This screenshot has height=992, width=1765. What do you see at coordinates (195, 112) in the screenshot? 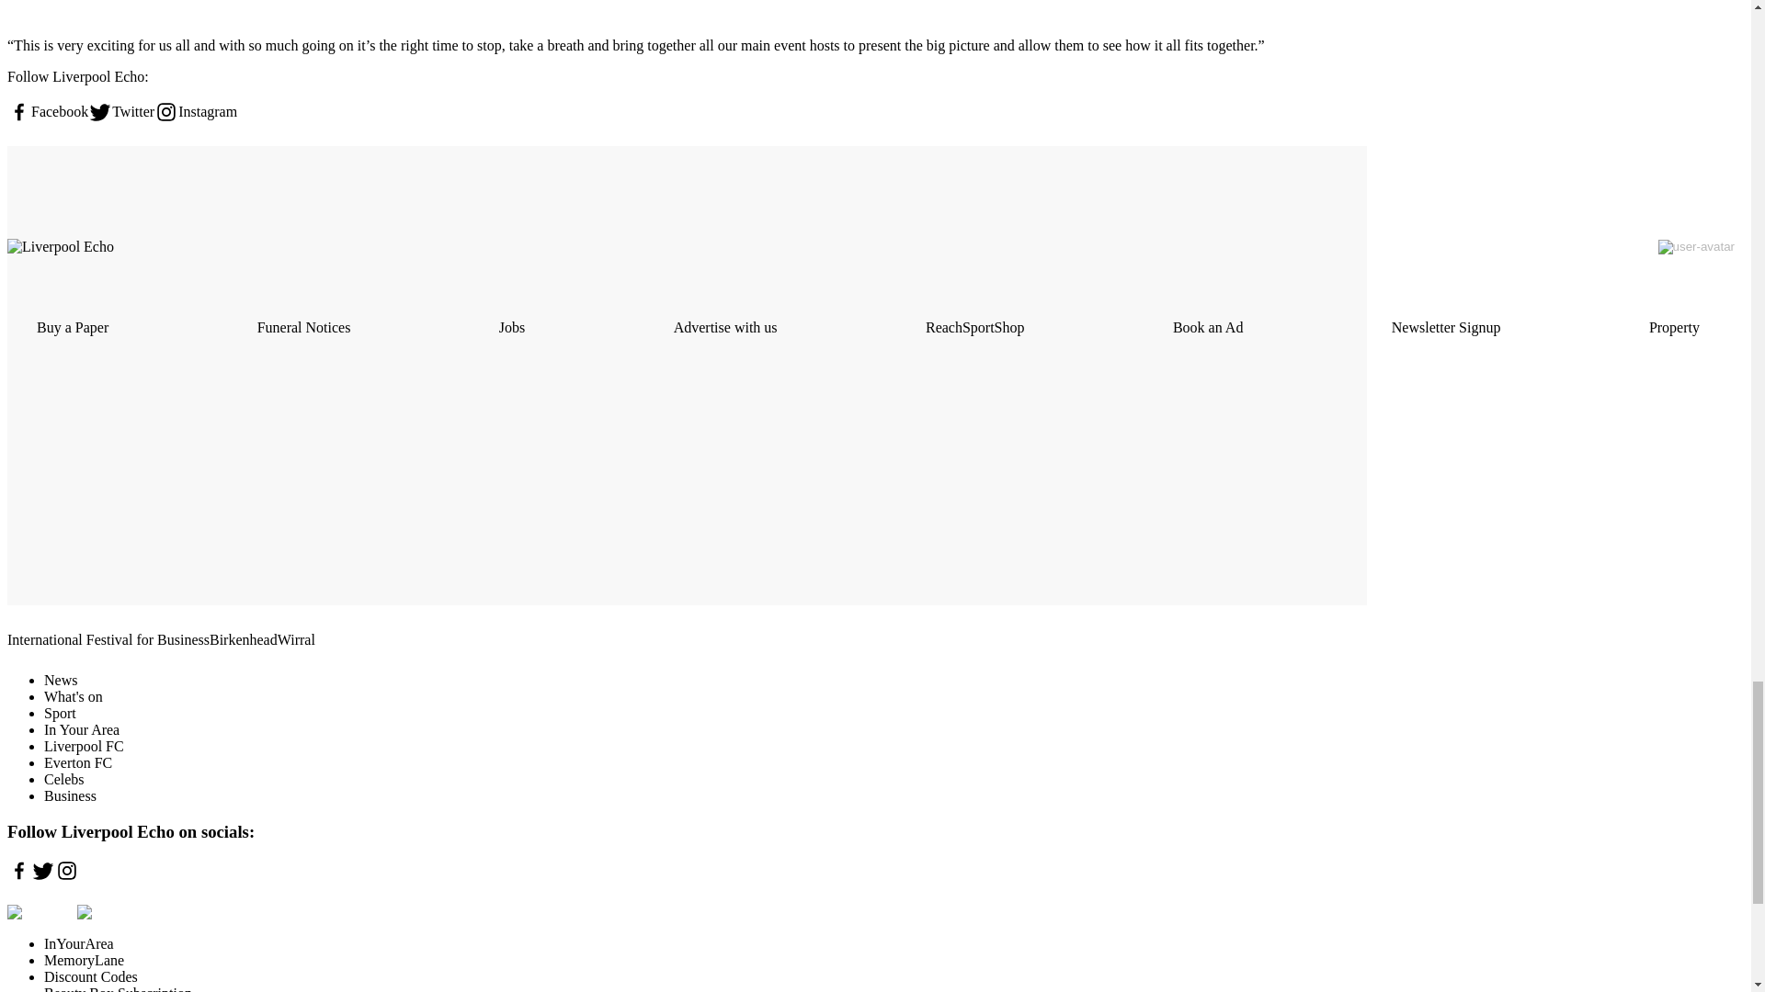
I see `Instagram` at bounding box center [195, 112].